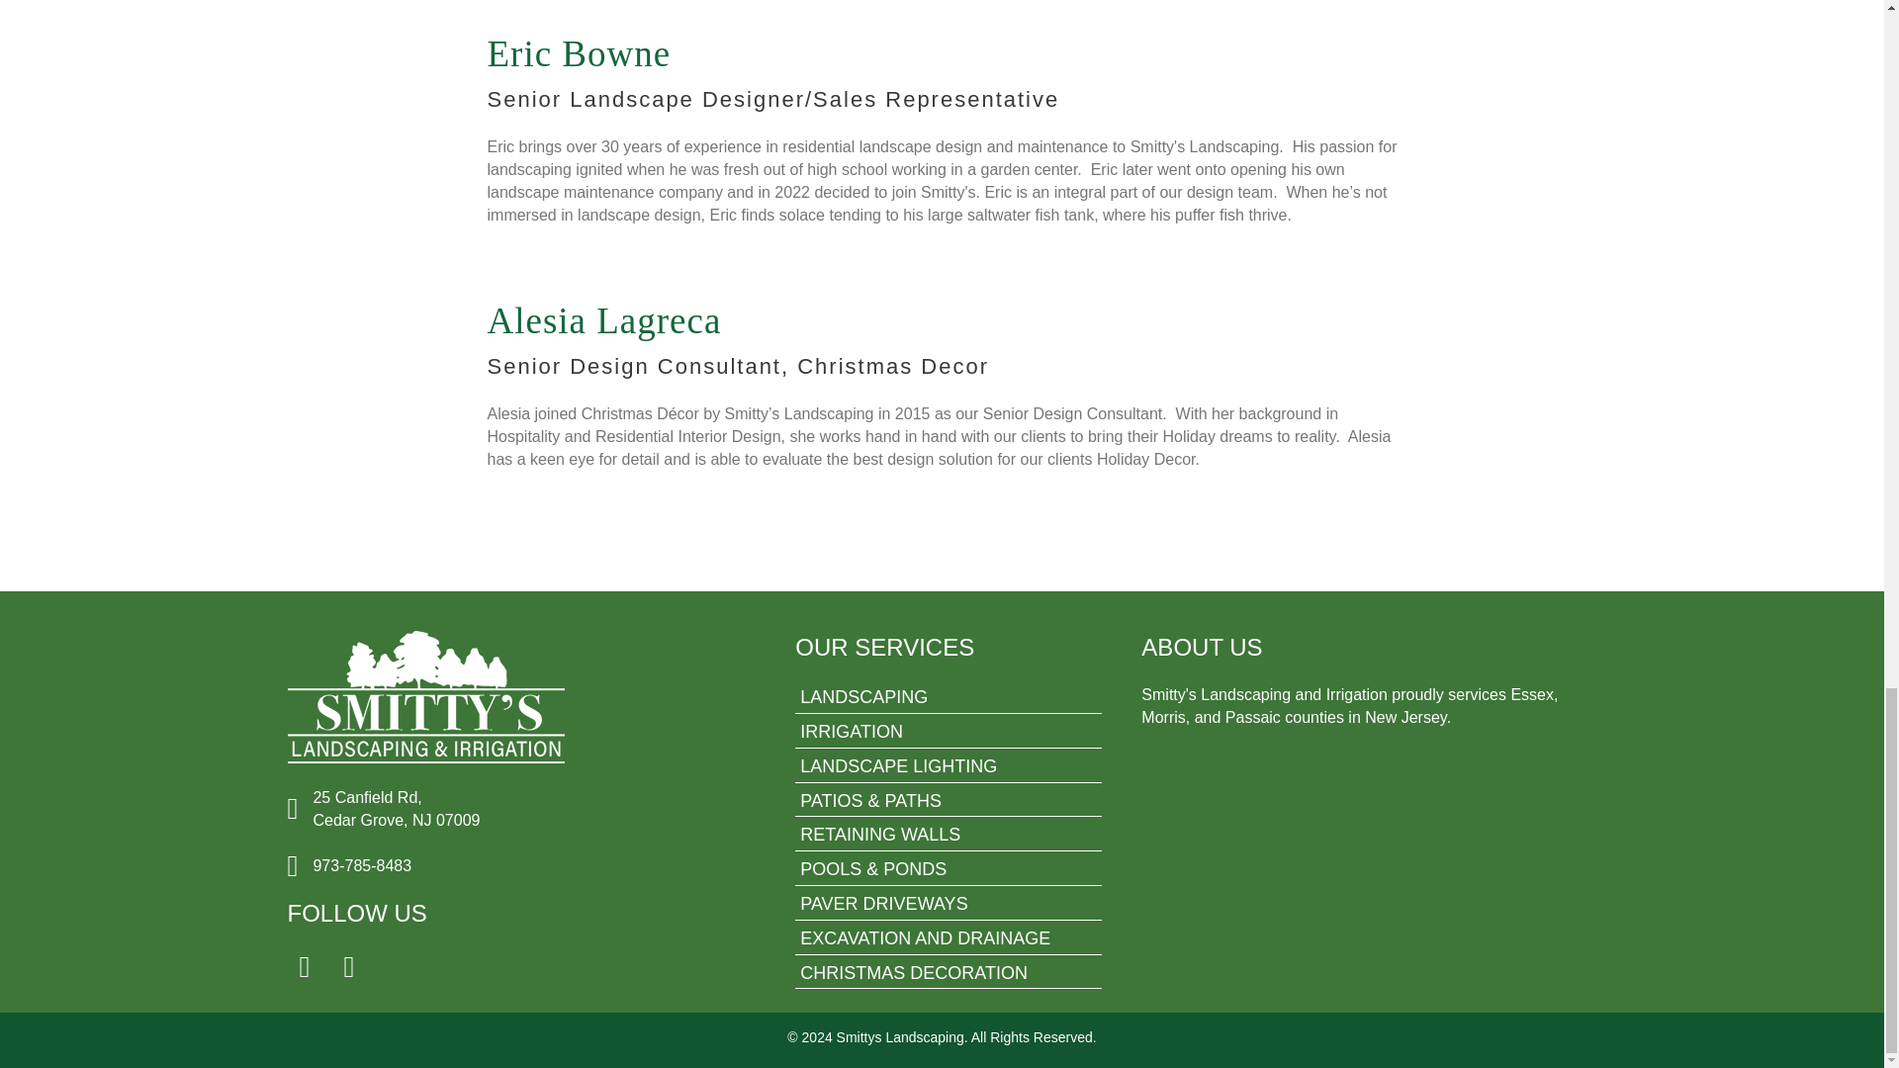 The width and height of the screenshot is (1899, 1068). What do you see at coordinates (362, 865) in the screenshot?
I see `973-785-8483` at bounding box center [362, 865].